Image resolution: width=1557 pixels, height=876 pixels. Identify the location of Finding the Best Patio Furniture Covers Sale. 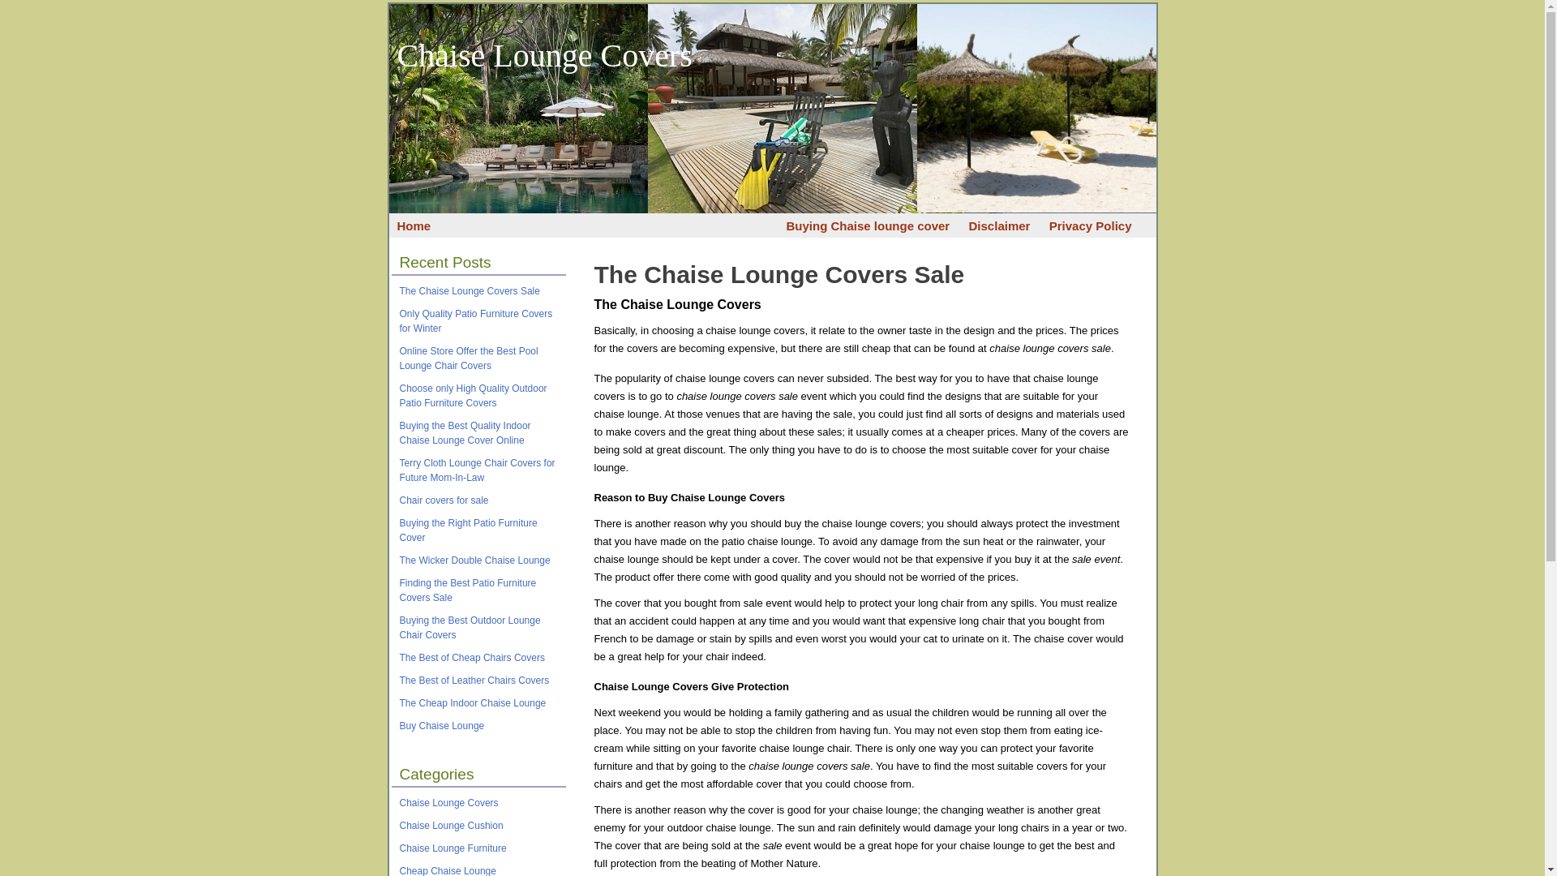
(467, 590).